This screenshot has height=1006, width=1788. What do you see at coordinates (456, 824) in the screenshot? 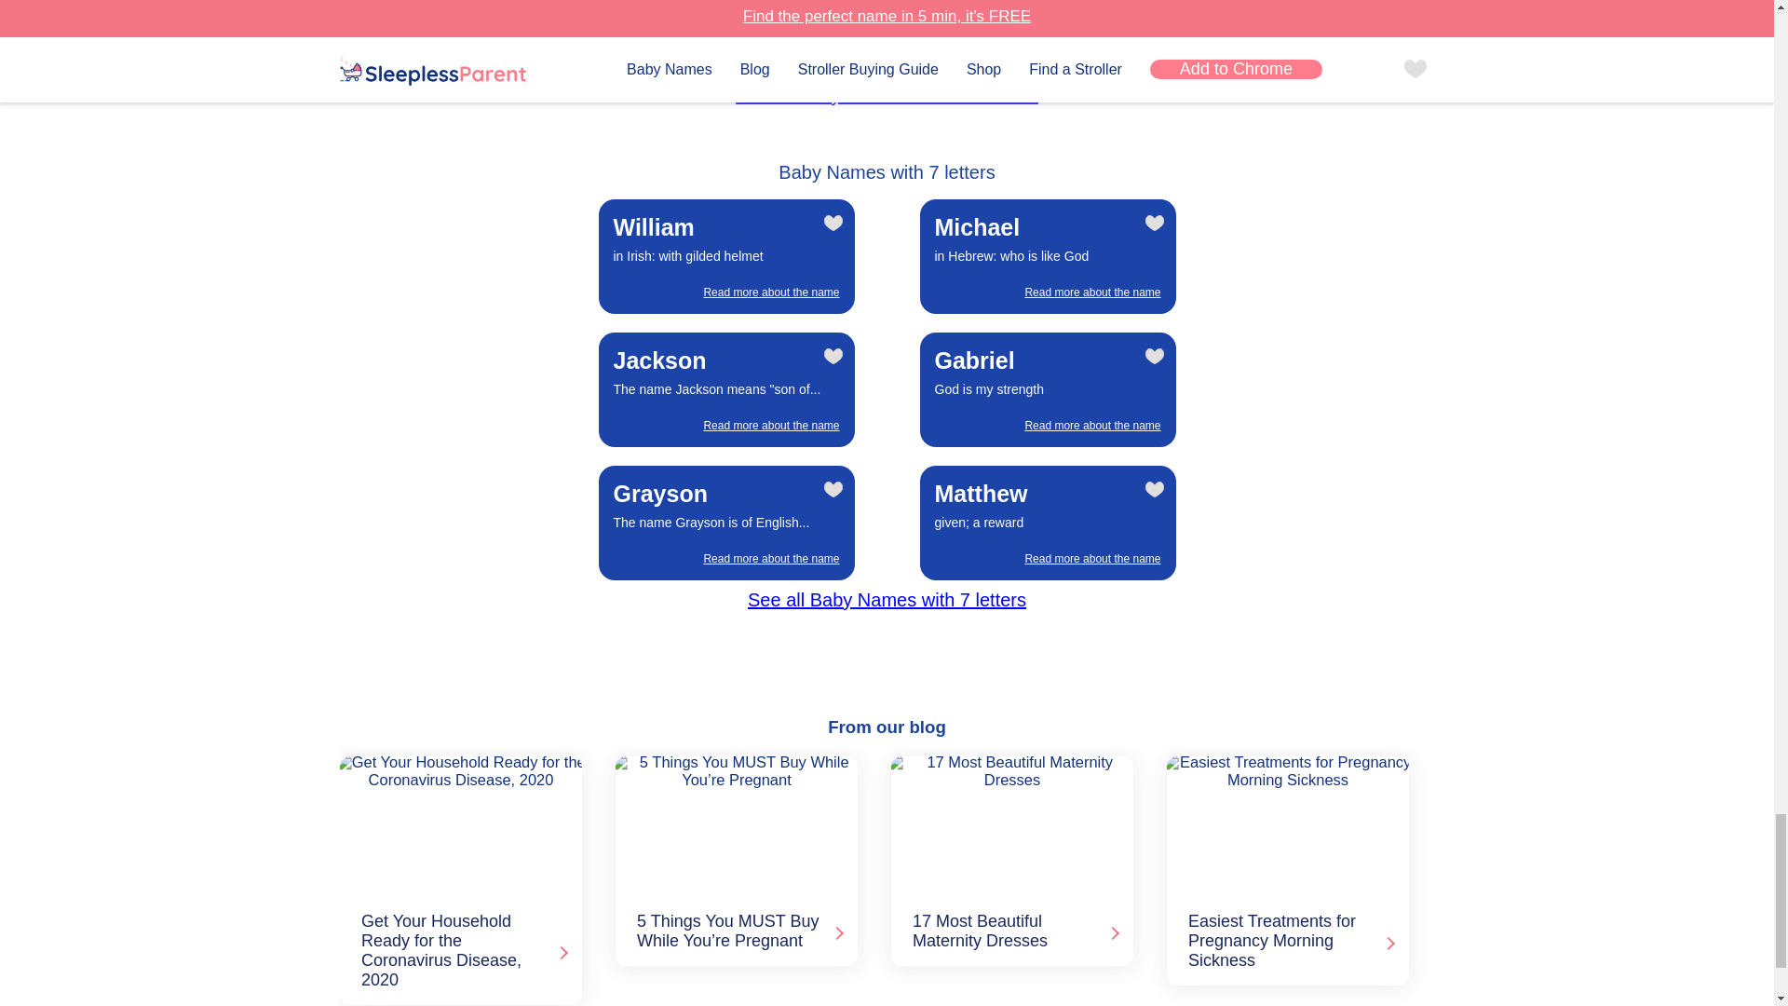
I see `Get Your Household Ready for the Coronavirus Disease, 2020` at bounding box center [456, 824].